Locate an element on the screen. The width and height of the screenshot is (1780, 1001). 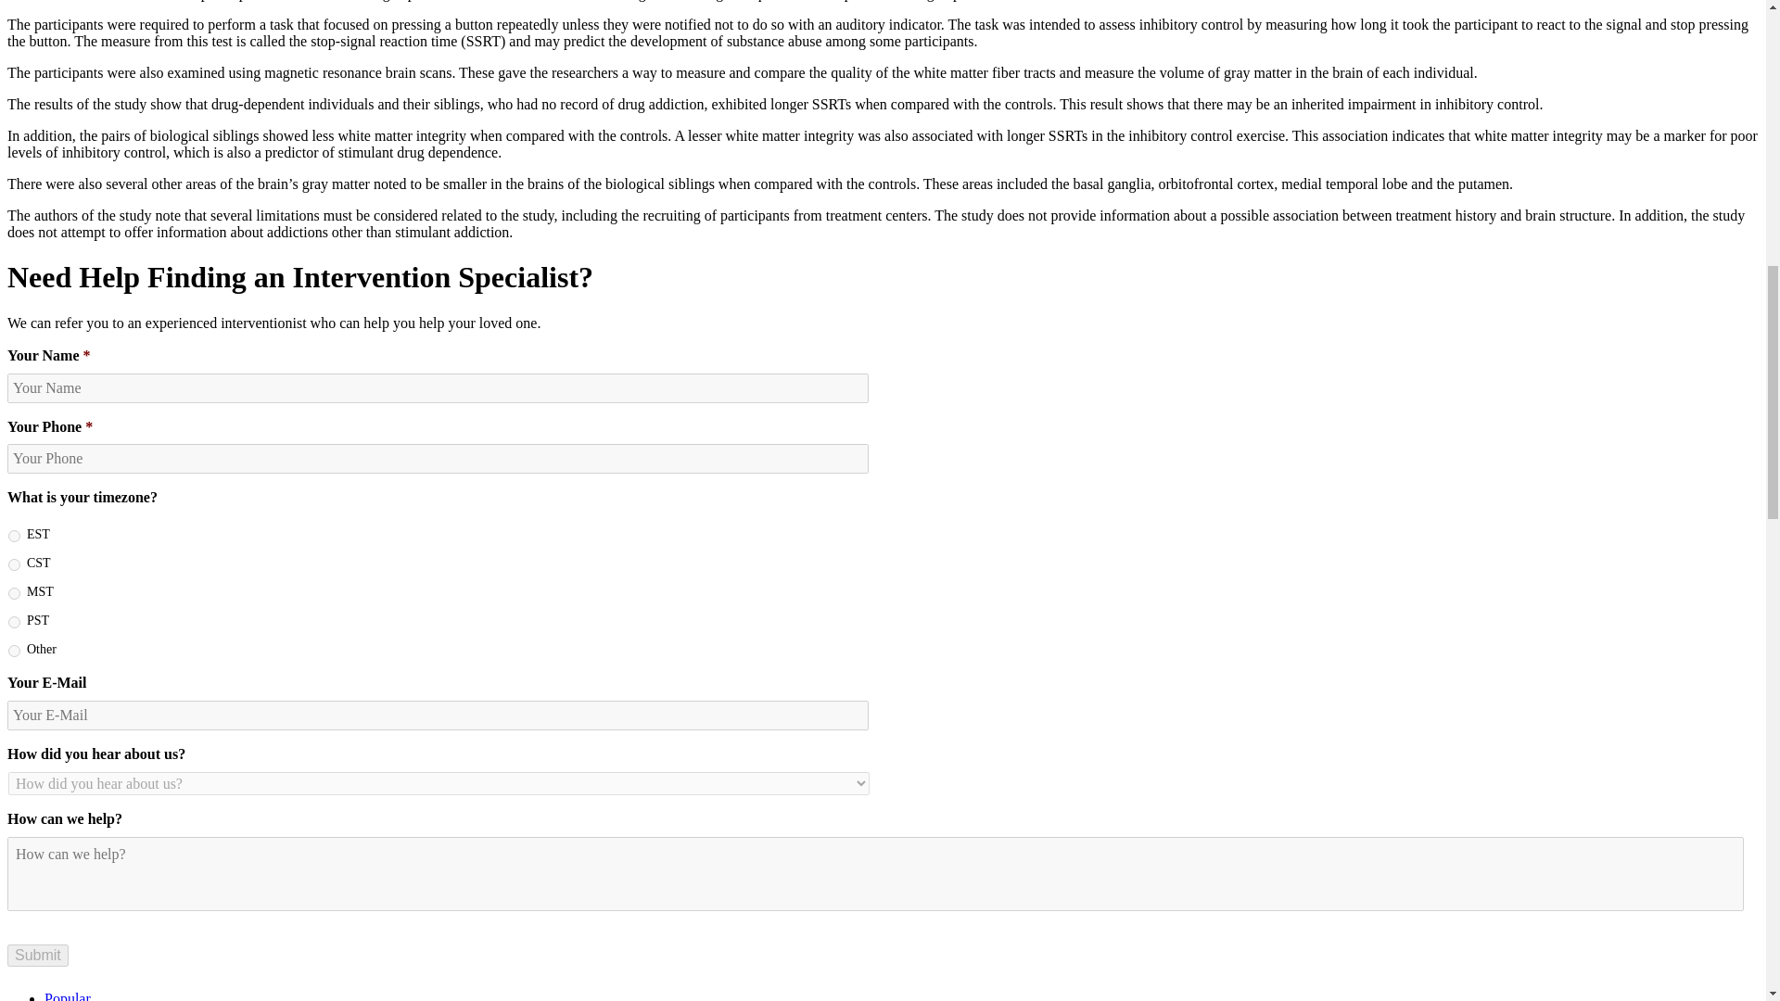
MST is located at coordinates (14, 593).